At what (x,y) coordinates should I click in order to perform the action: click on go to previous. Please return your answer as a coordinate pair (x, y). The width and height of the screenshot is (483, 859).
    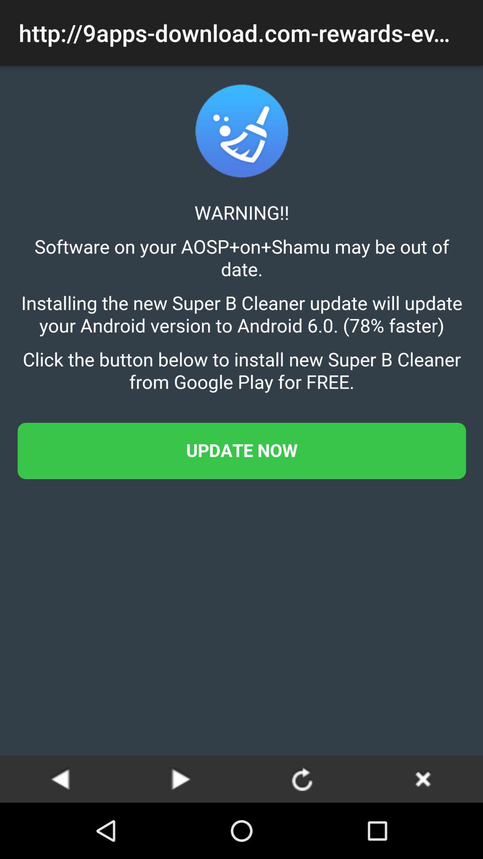
    Looking at the image, I should click on (60, 778).